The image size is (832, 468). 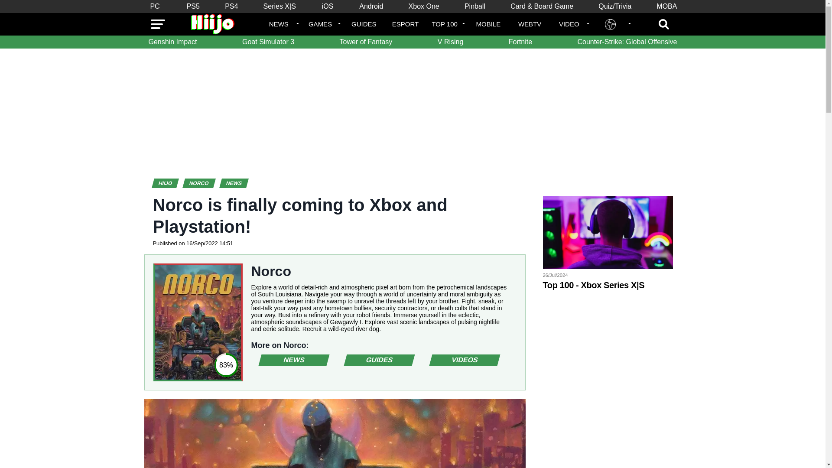 I want to click on Pinball, so click(x=475, y=6).